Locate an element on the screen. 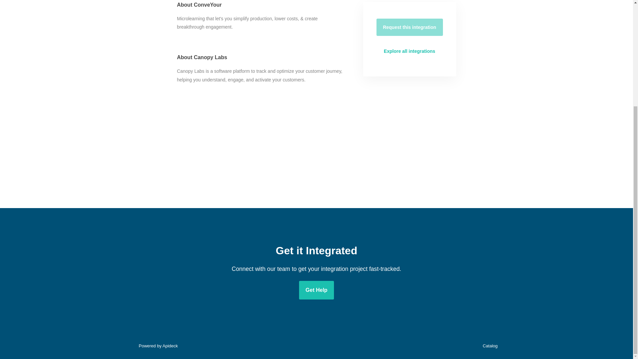  Request this integration is located at coordinates (409, 27).